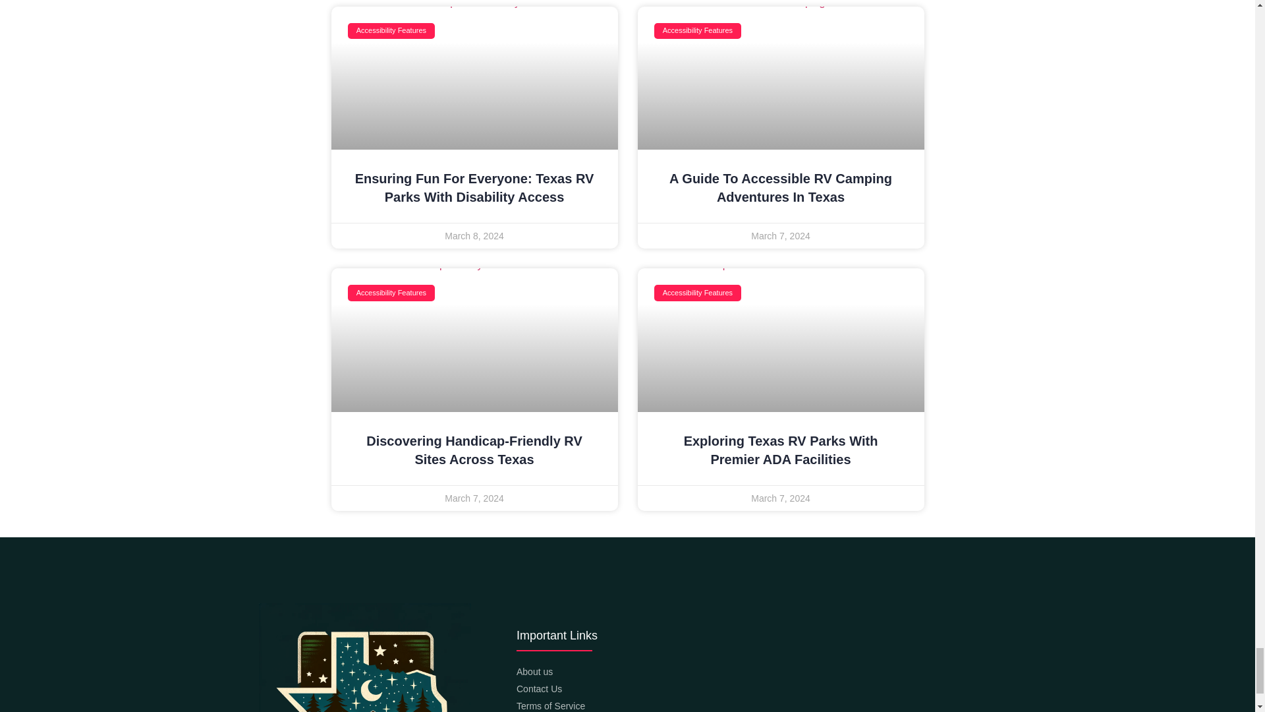 The image size is (1265, 712). Describe the element at coordinates (740, 689) in the screenshot. I see `Contact Us` at that location.